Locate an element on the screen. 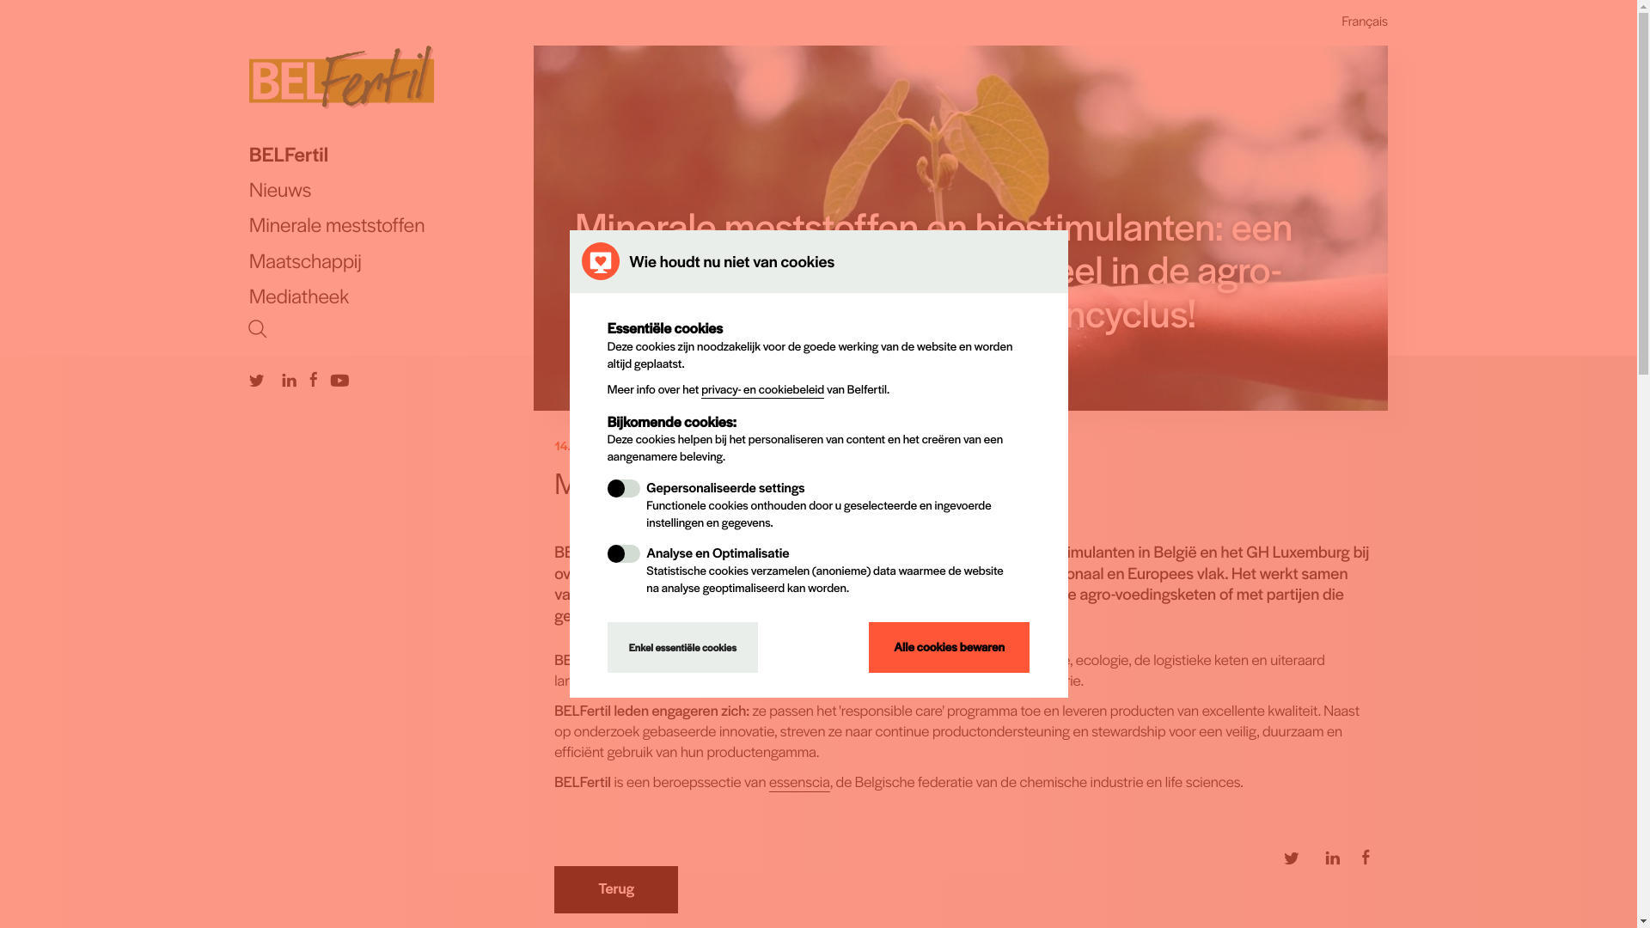 The height and width of the screenshot is (928, 1650). Alle cookies bewaren is located at coordinates (950, 648).